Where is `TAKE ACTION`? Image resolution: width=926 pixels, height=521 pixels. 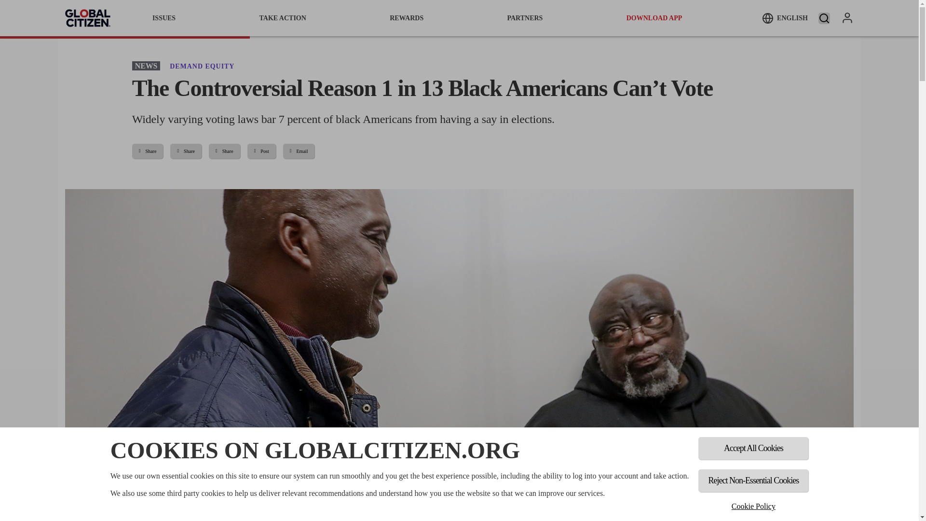 TAKE ACTION is located at coordinates (282, 18).